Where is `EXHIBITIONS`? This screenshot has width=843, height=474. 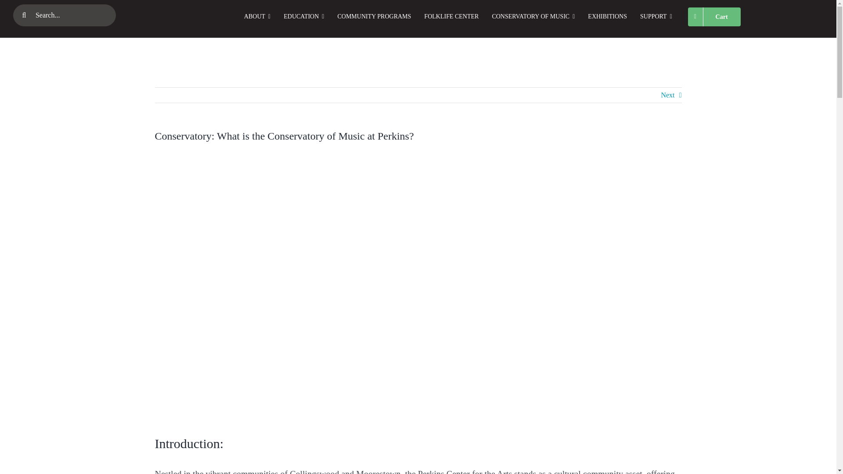 EXHIBITIONS is located at coordinates (601, 16).